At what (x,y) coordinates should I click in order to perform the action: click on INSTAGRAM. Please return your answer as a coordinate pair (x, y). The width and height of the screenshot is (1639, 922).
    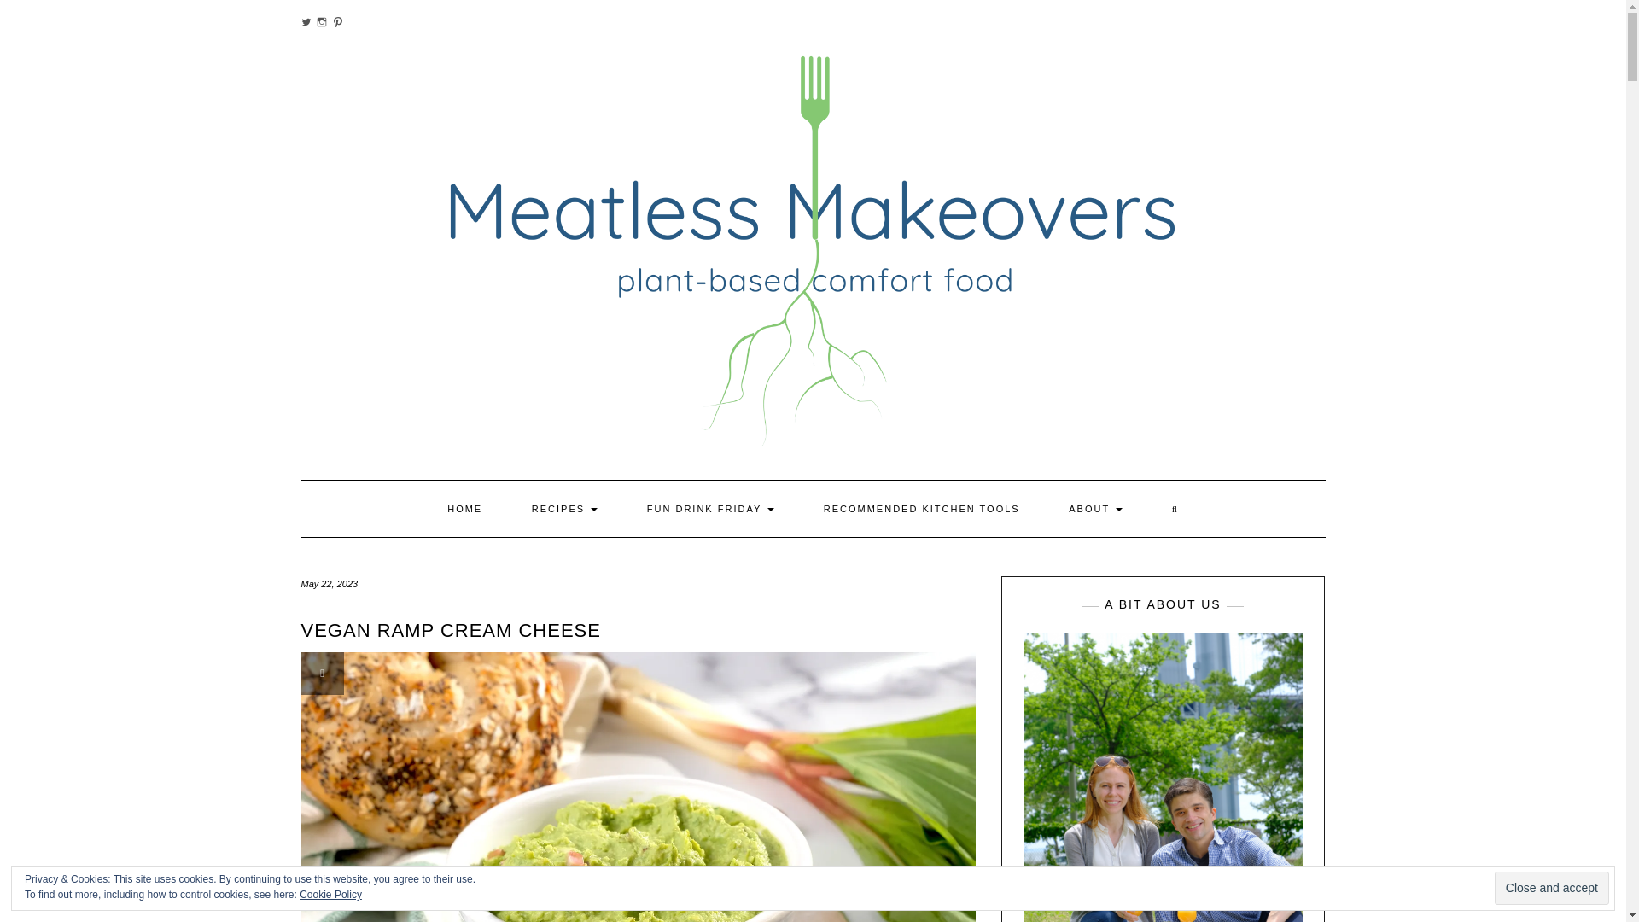
    Looking at the image, I should click on (321, 22).